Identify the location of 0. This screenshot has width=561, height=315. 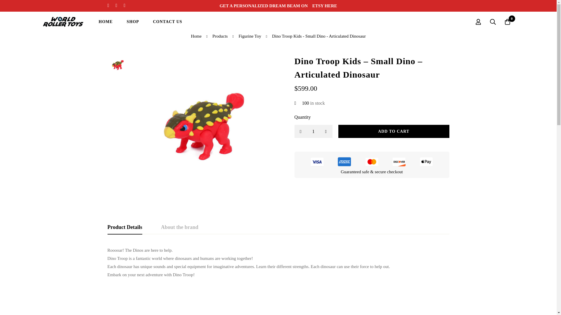
(508, 22).